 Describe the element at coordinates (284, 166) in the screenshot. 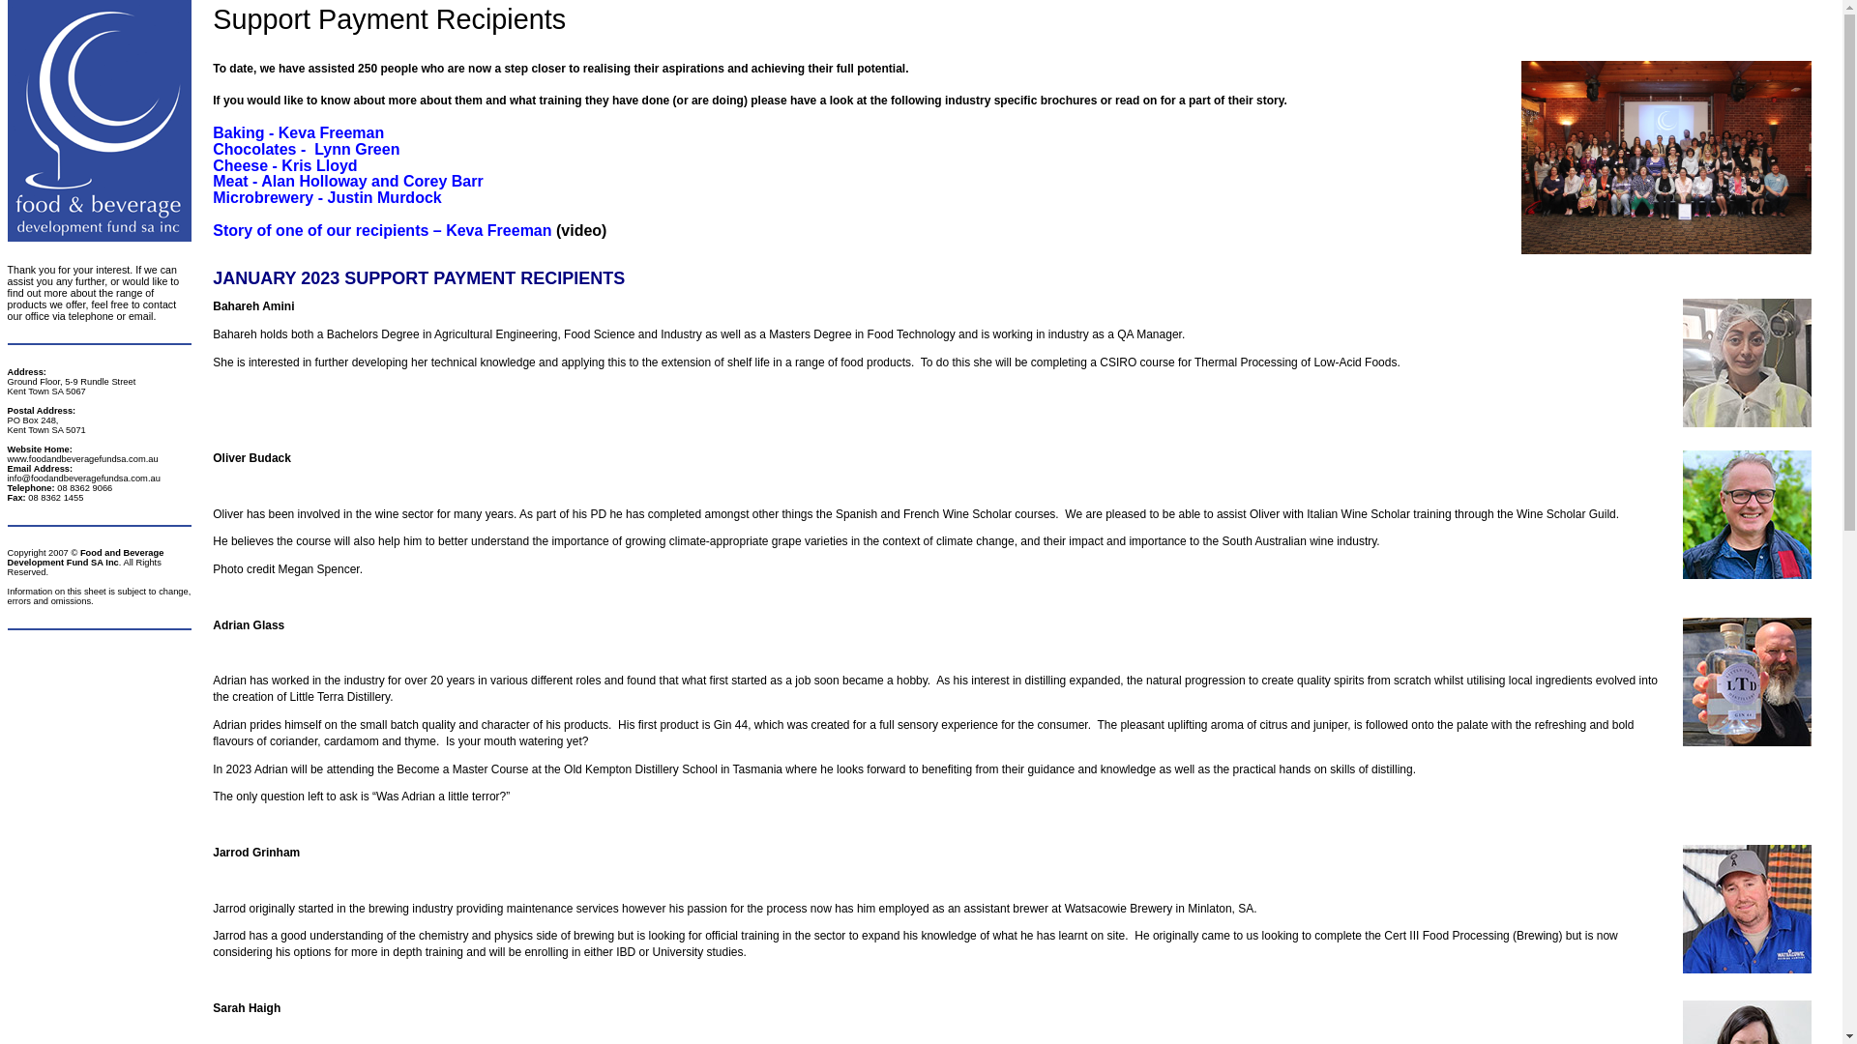

I see `Cheese - Kris Lloyd` at that location.